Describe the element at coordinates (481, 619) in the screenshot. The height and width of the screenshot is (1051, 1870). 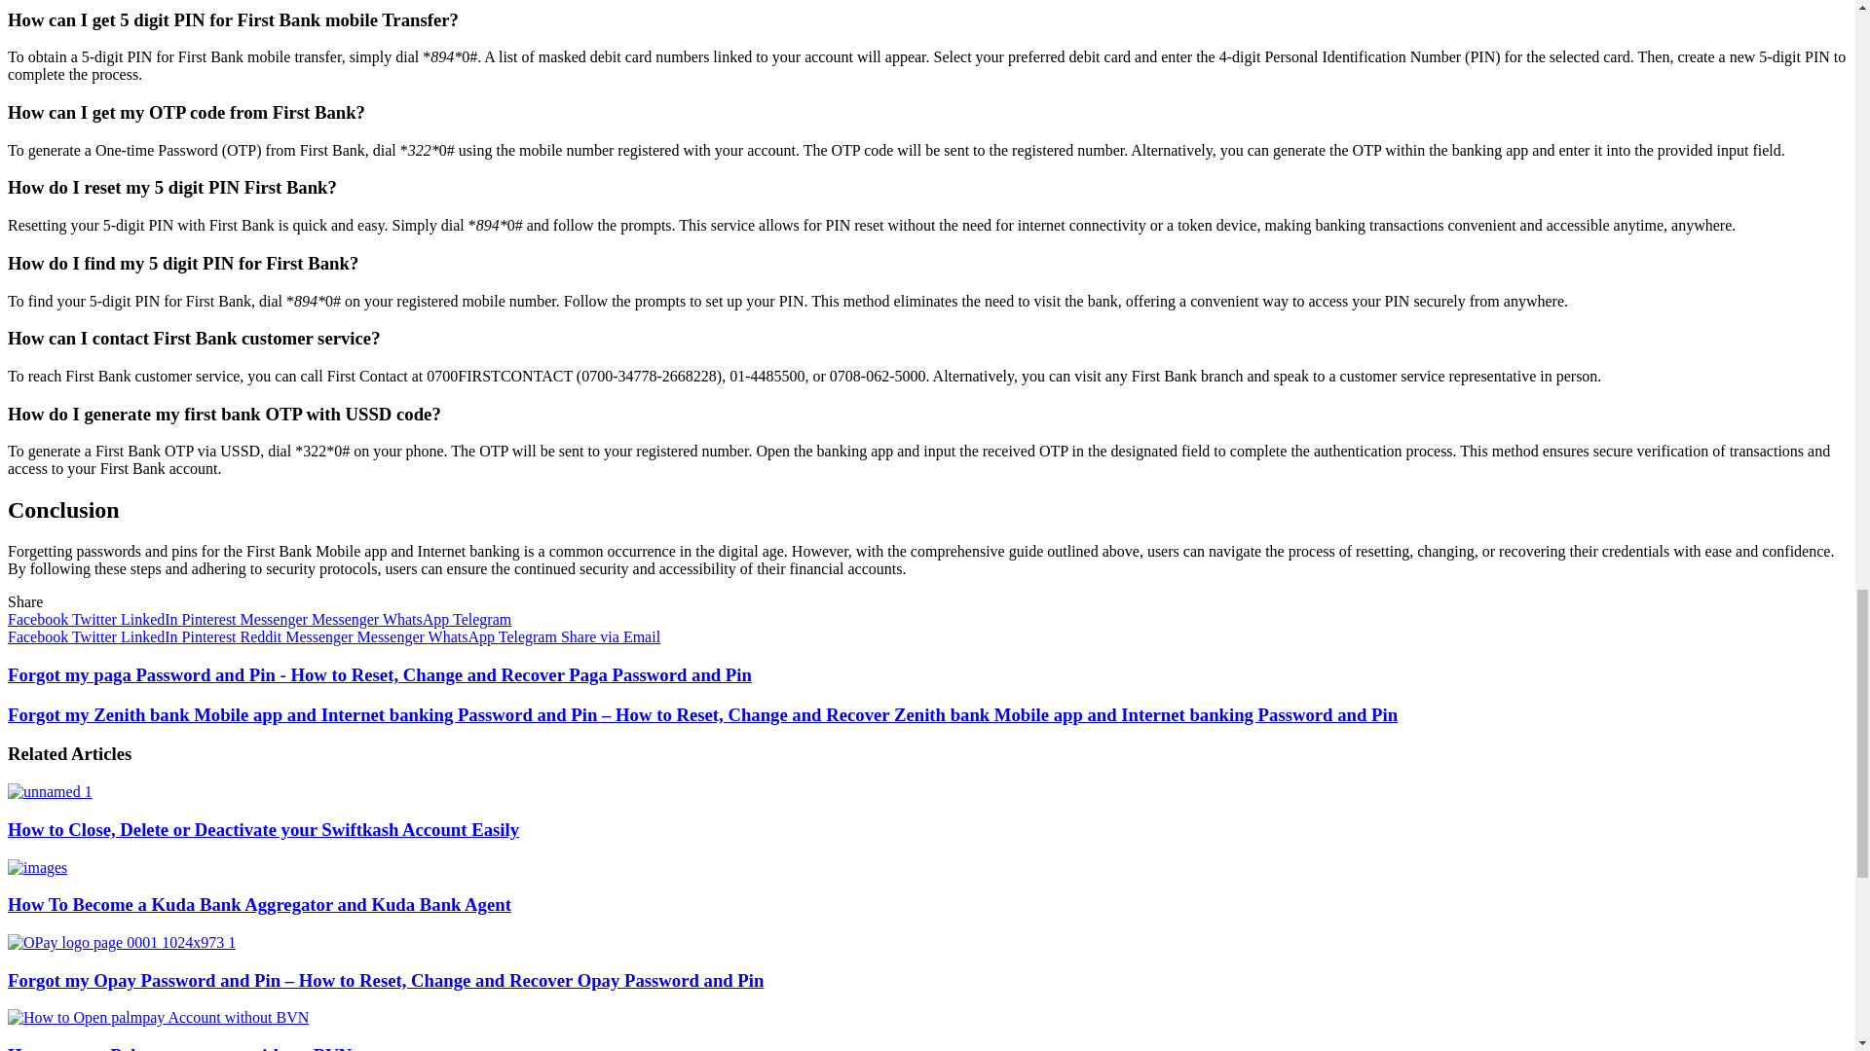
I see `Telegram` at that location.